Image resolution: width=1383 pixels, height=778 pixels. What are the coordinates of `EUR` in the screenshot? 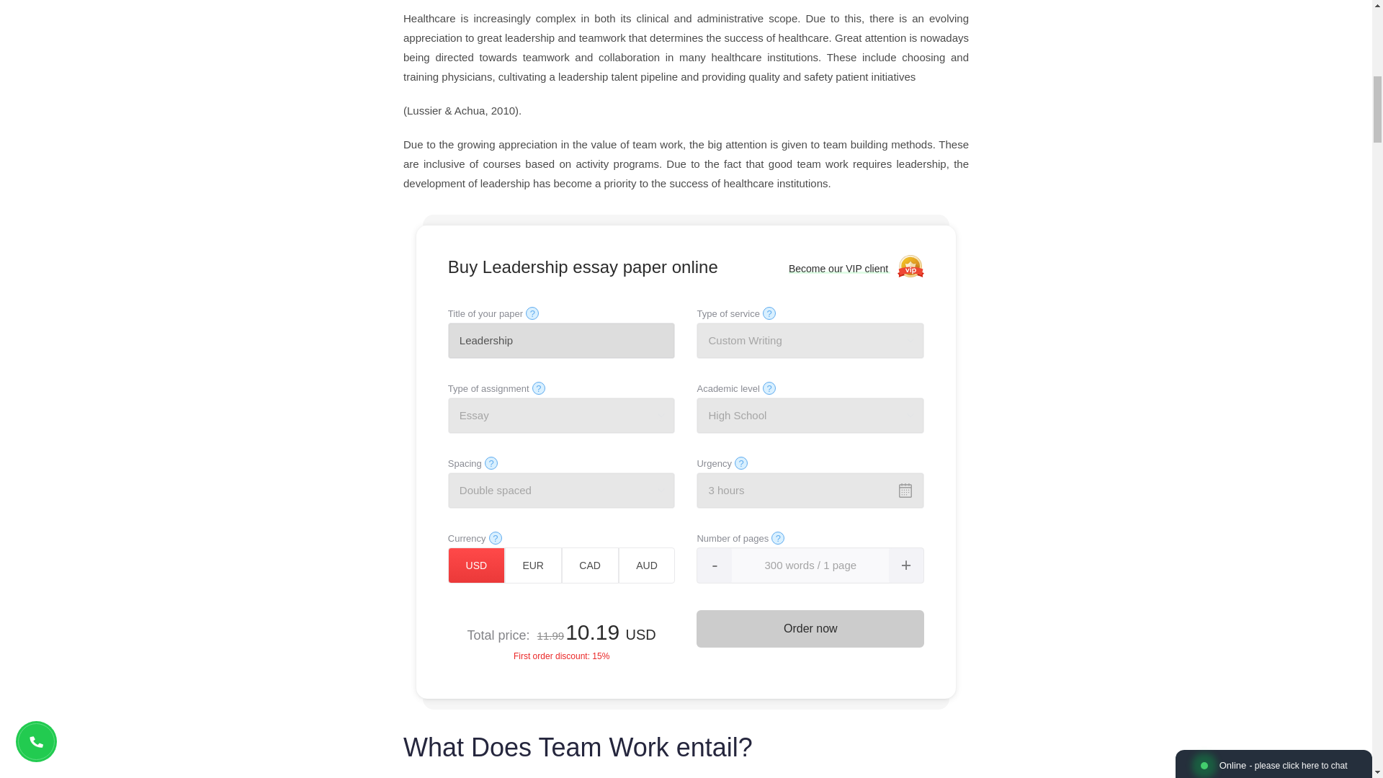 It's located at (533, 565).